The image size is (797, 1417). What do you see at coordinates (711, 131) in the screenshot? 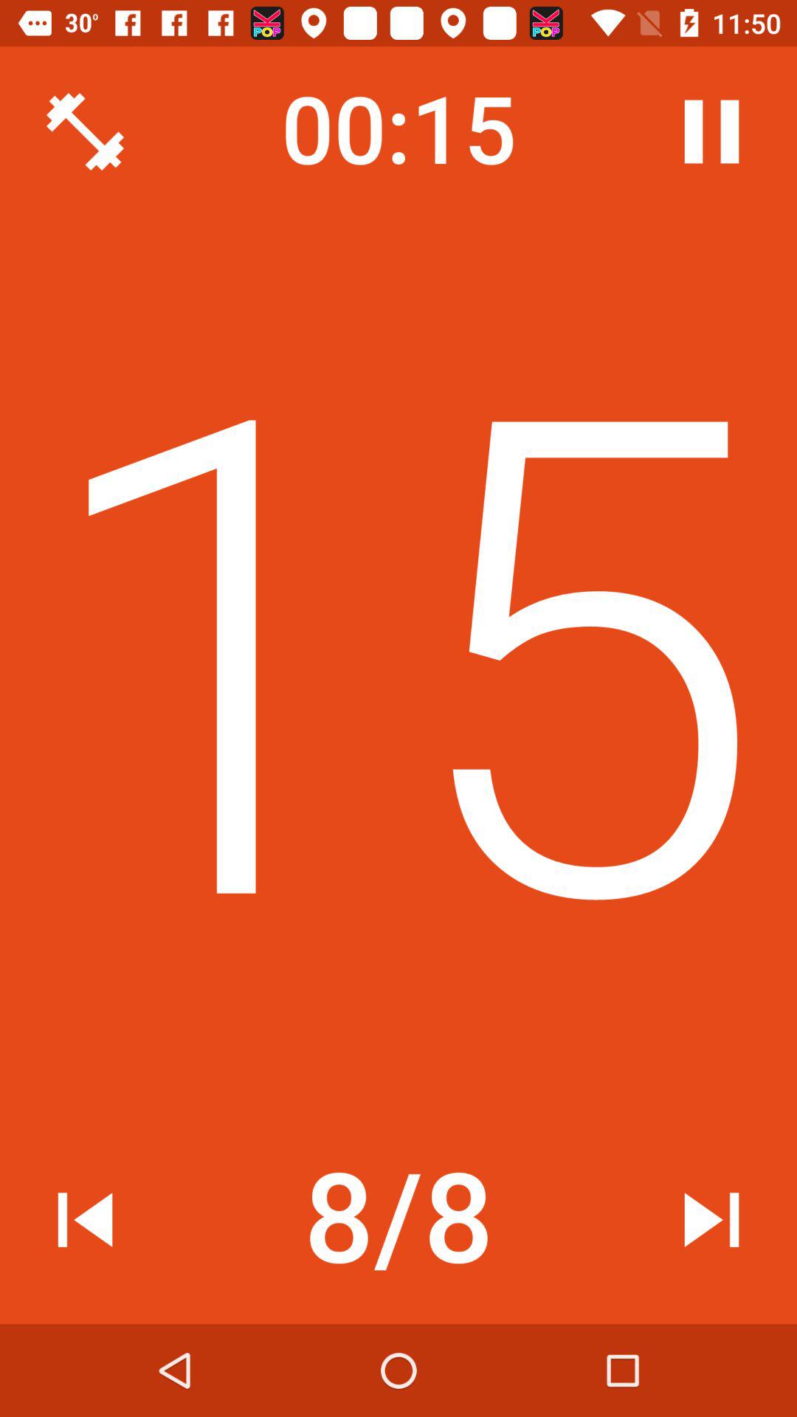
I see `turn on item next to 00:14` at bounding box center [711, 131].